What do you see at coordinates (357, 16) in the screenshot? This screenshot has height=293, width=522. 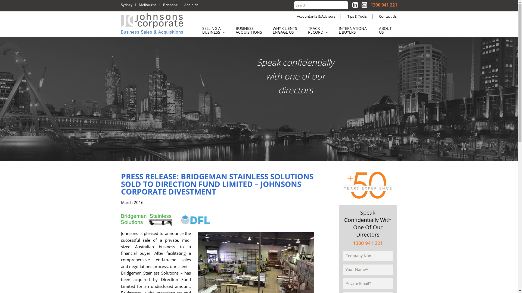 I see `Tips & Tools` at bounding box center [357, 16].